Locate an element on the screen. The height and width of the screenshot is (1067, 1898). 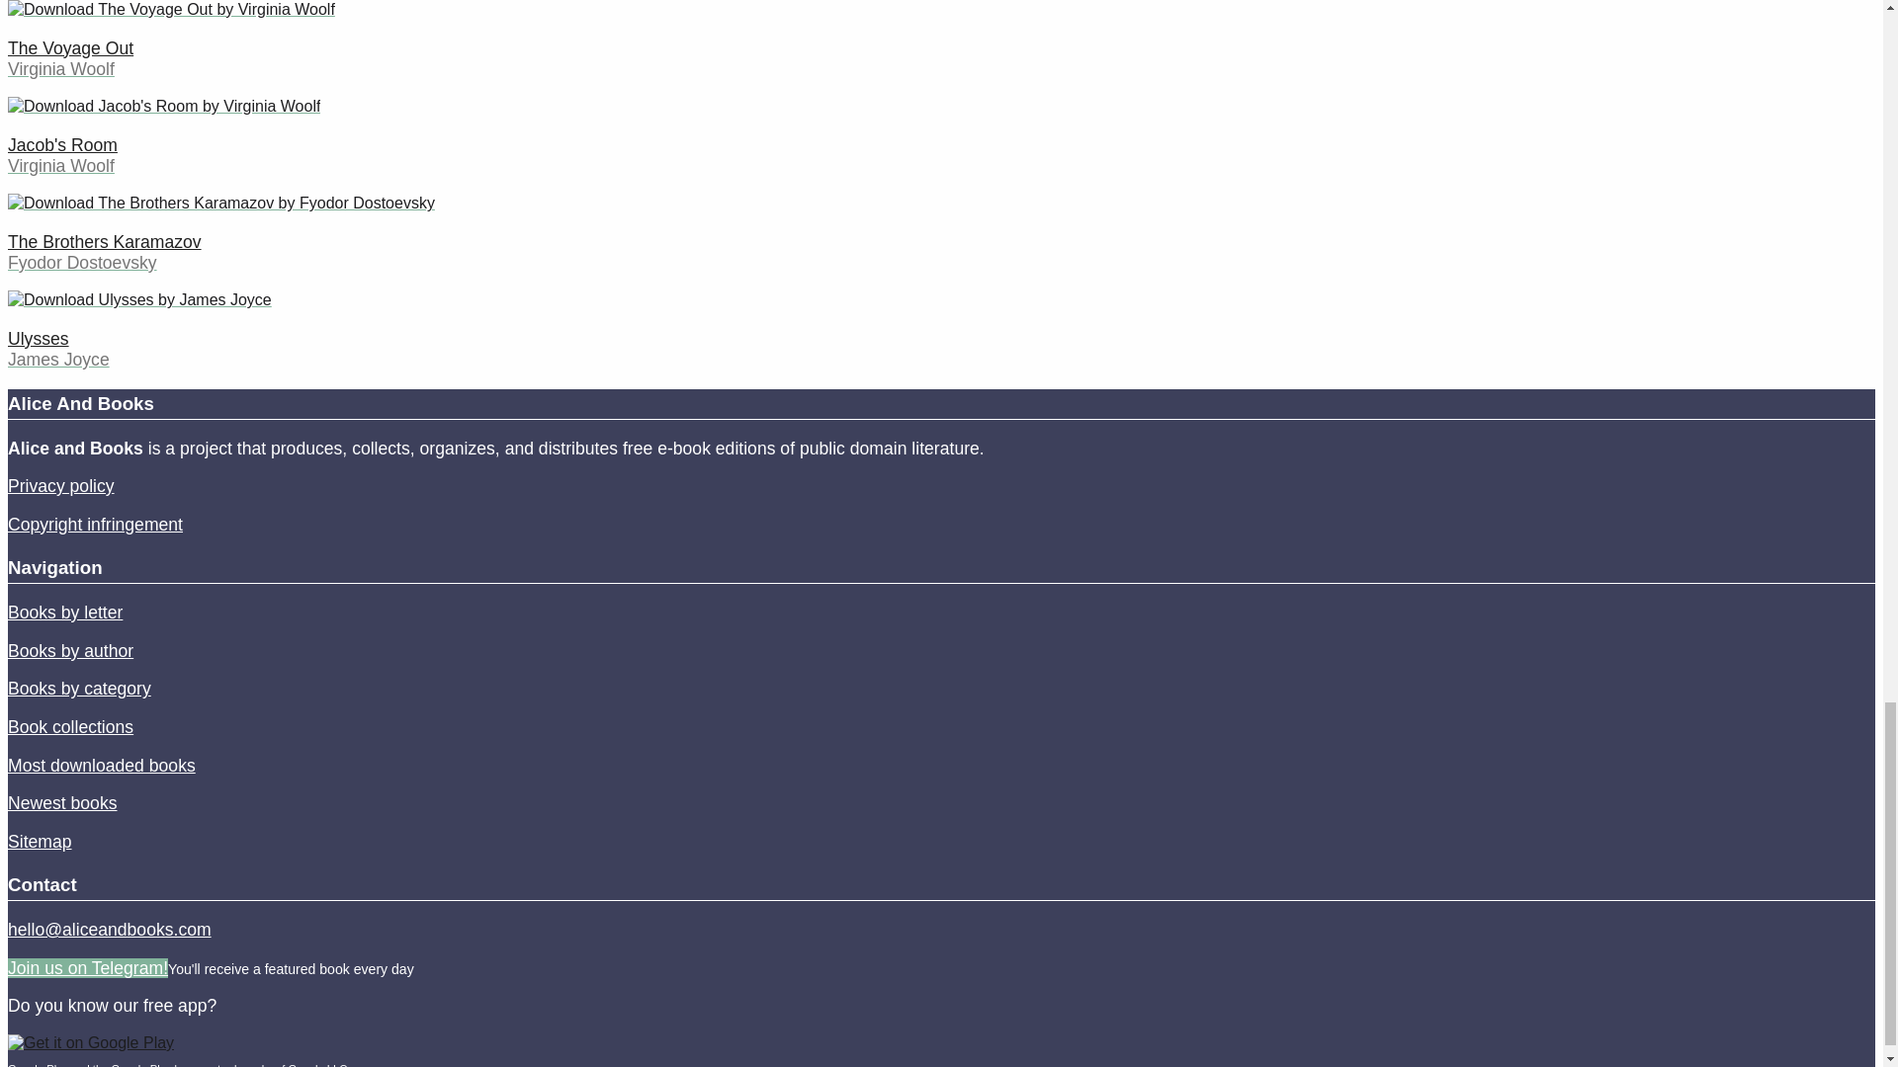
Newest books is located at coordinates (62, 802).